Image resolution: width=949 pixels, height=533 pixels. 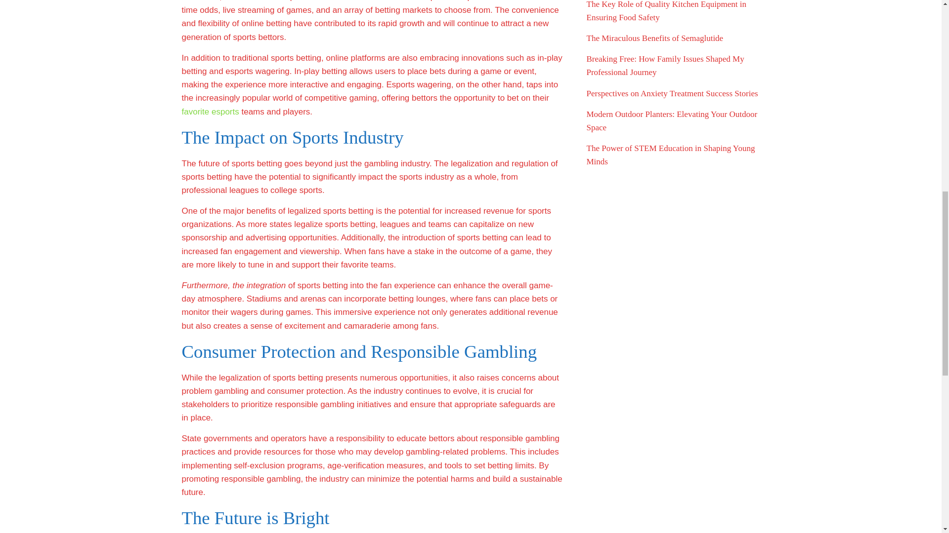 I want to click on Modern Outdoor Planters: Elevating Your Outdoor Space, so click(x=672, y=120).